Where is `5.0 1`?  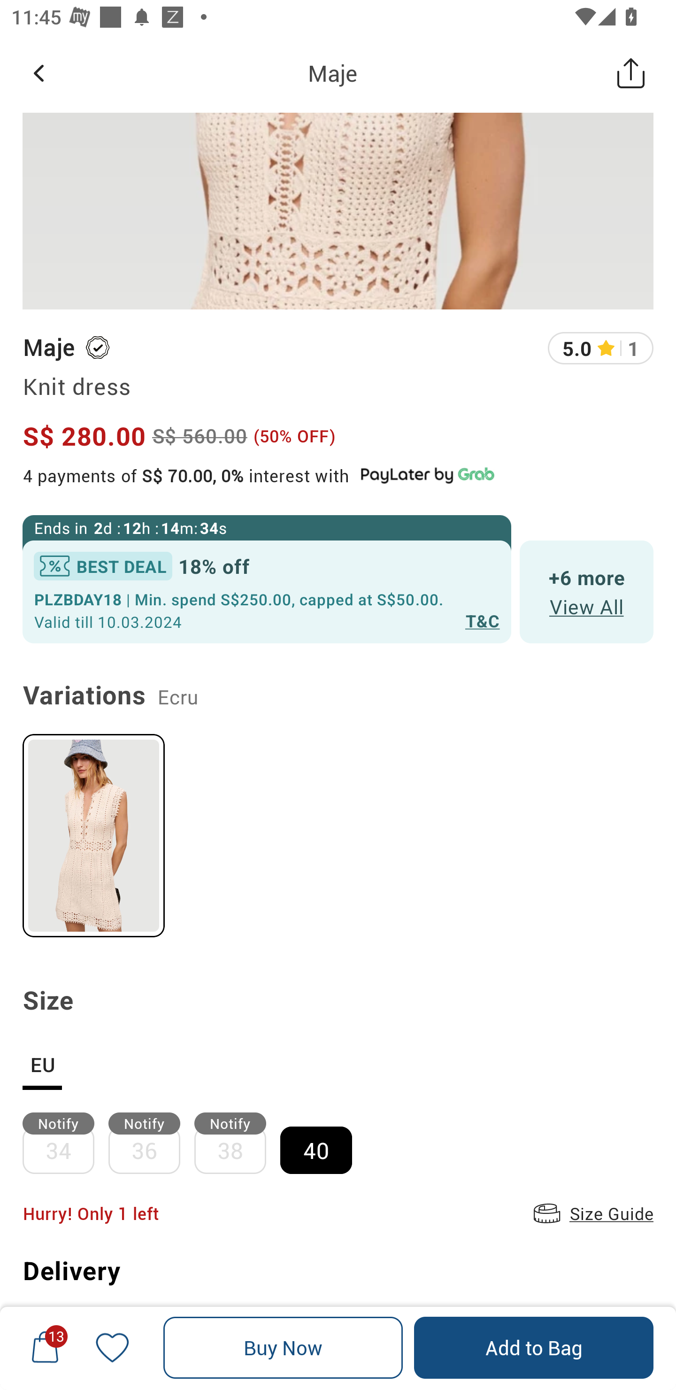 5.0 1 is located at coordinates (600, 348).